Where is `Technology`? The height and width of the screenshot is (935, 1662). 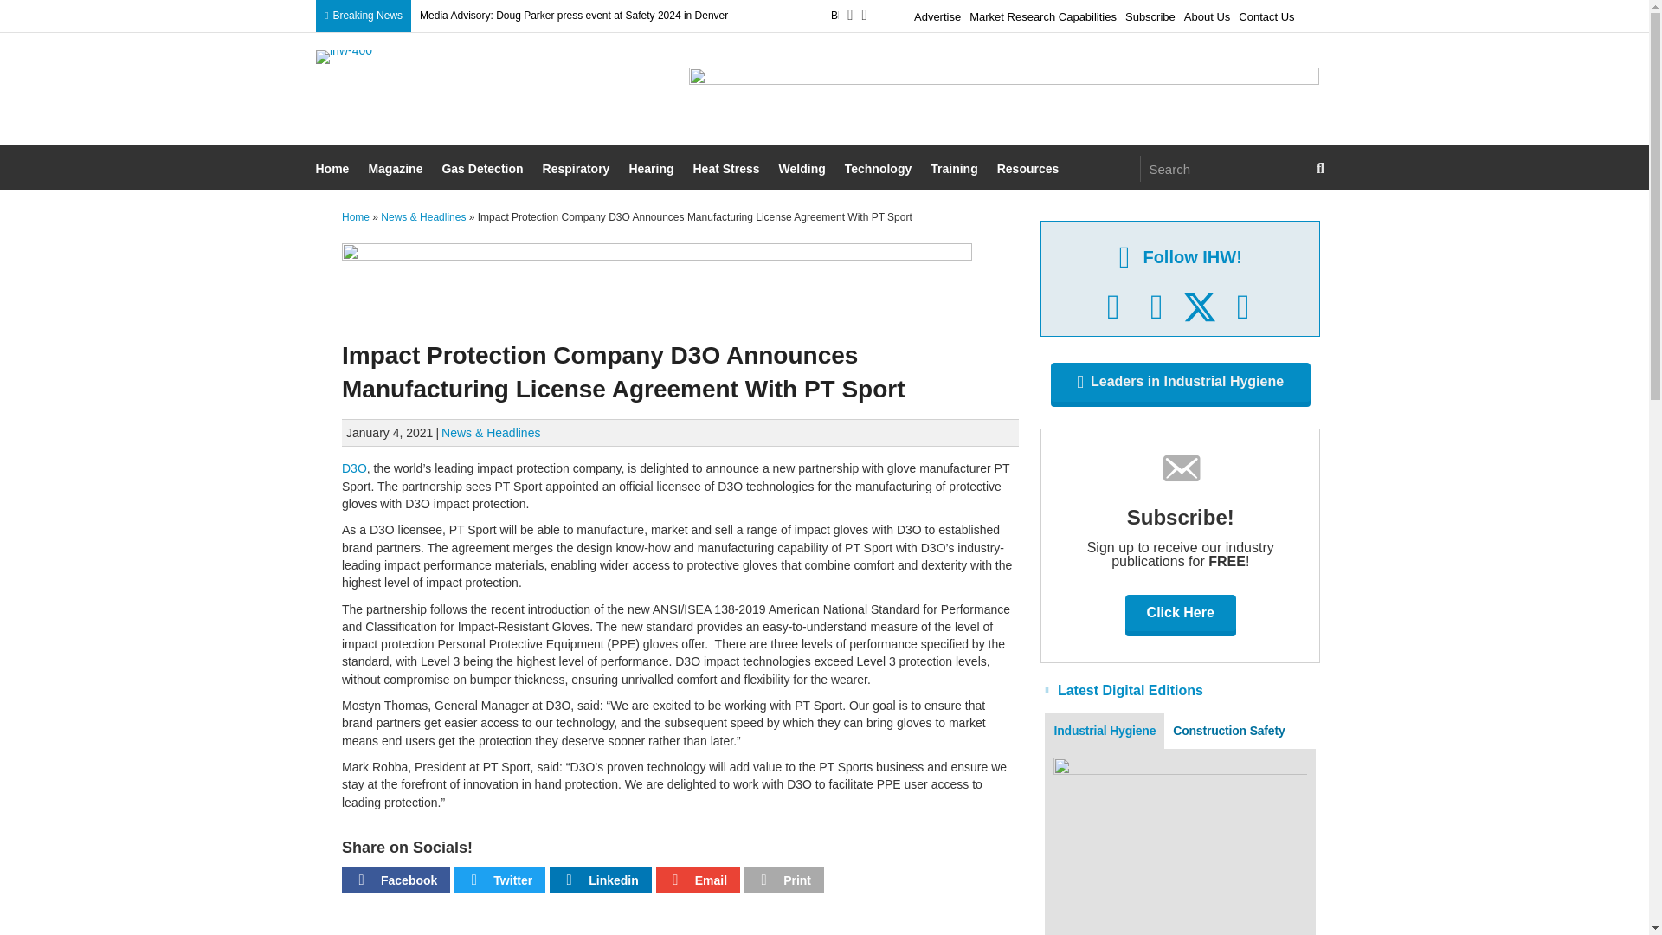
Technology is located at coordinates (880, 170).